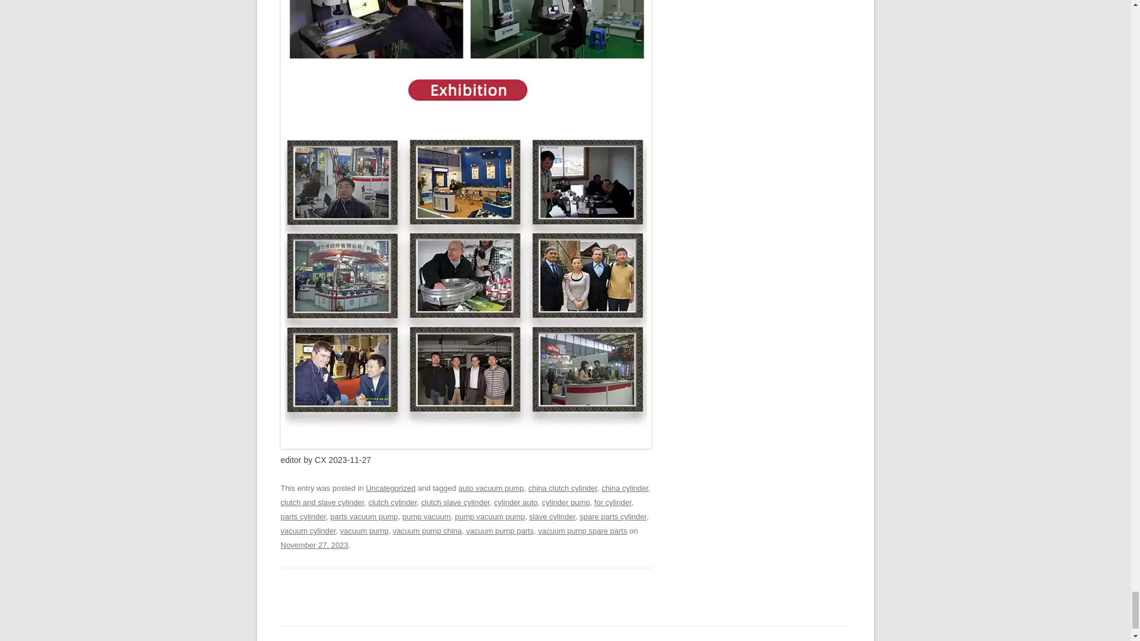 The height and width of the screenshot is (641, 1140). What do you see at coordinates (322, 502) in the screenshot?
I see `clutch and slave cylinder` at bounding box center [322, 502].